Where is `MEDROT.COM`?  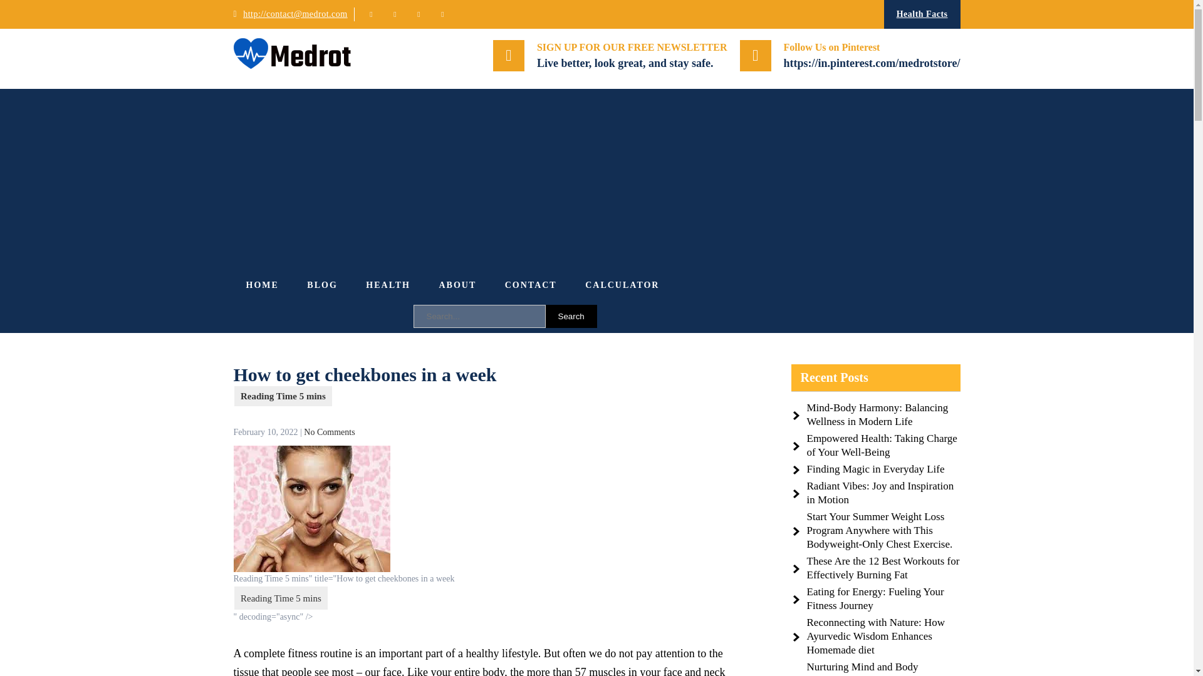 MEDROT.COM is located at coordinates (459, 82).